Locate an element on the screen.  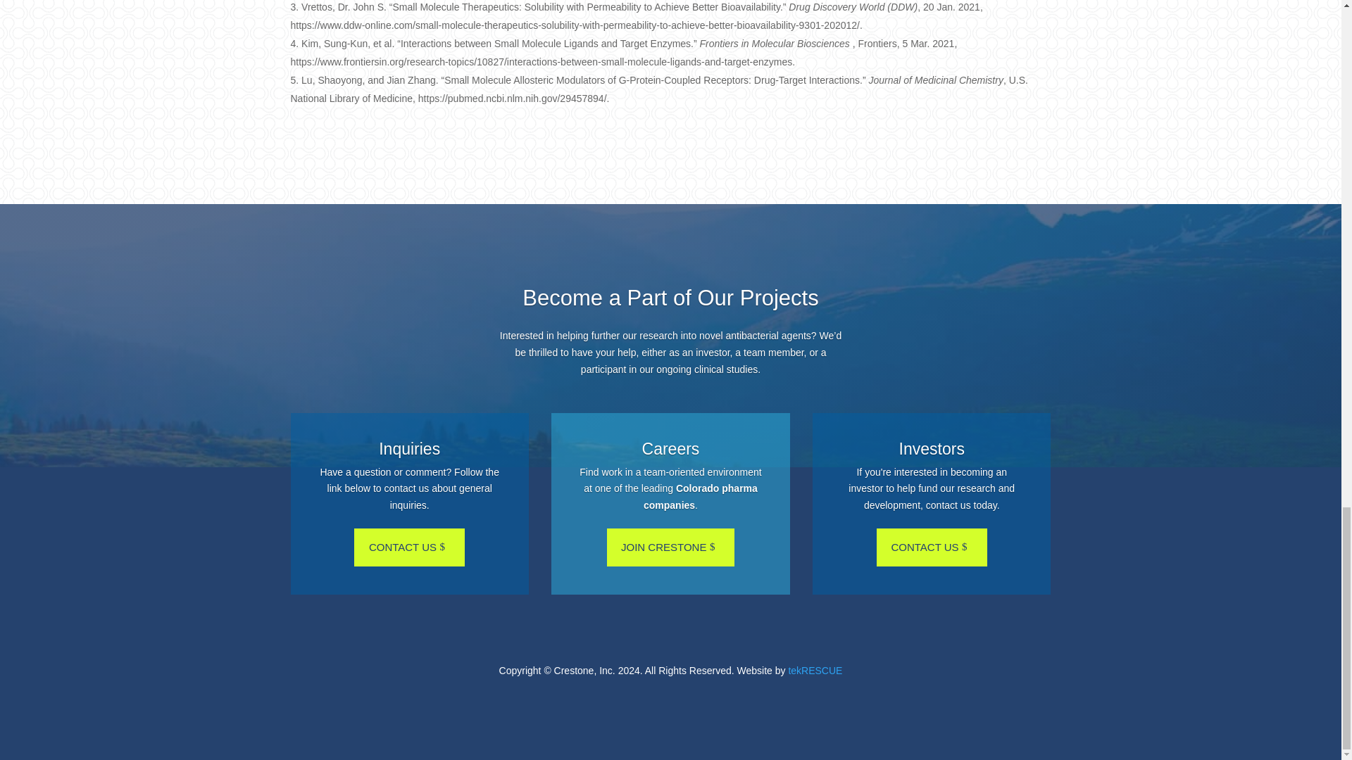
CONTACT US is located at coordinates (931, 547).